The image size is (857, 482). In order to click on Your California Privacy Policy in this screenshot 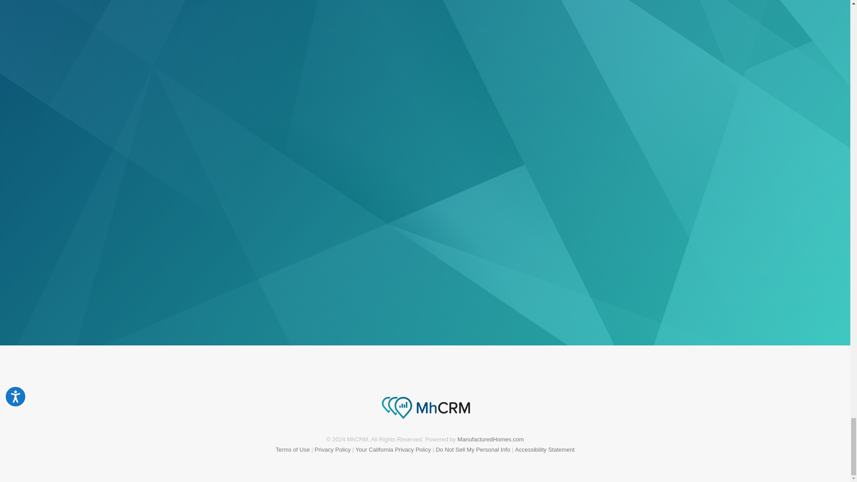, I will do `click(393, 450)`.